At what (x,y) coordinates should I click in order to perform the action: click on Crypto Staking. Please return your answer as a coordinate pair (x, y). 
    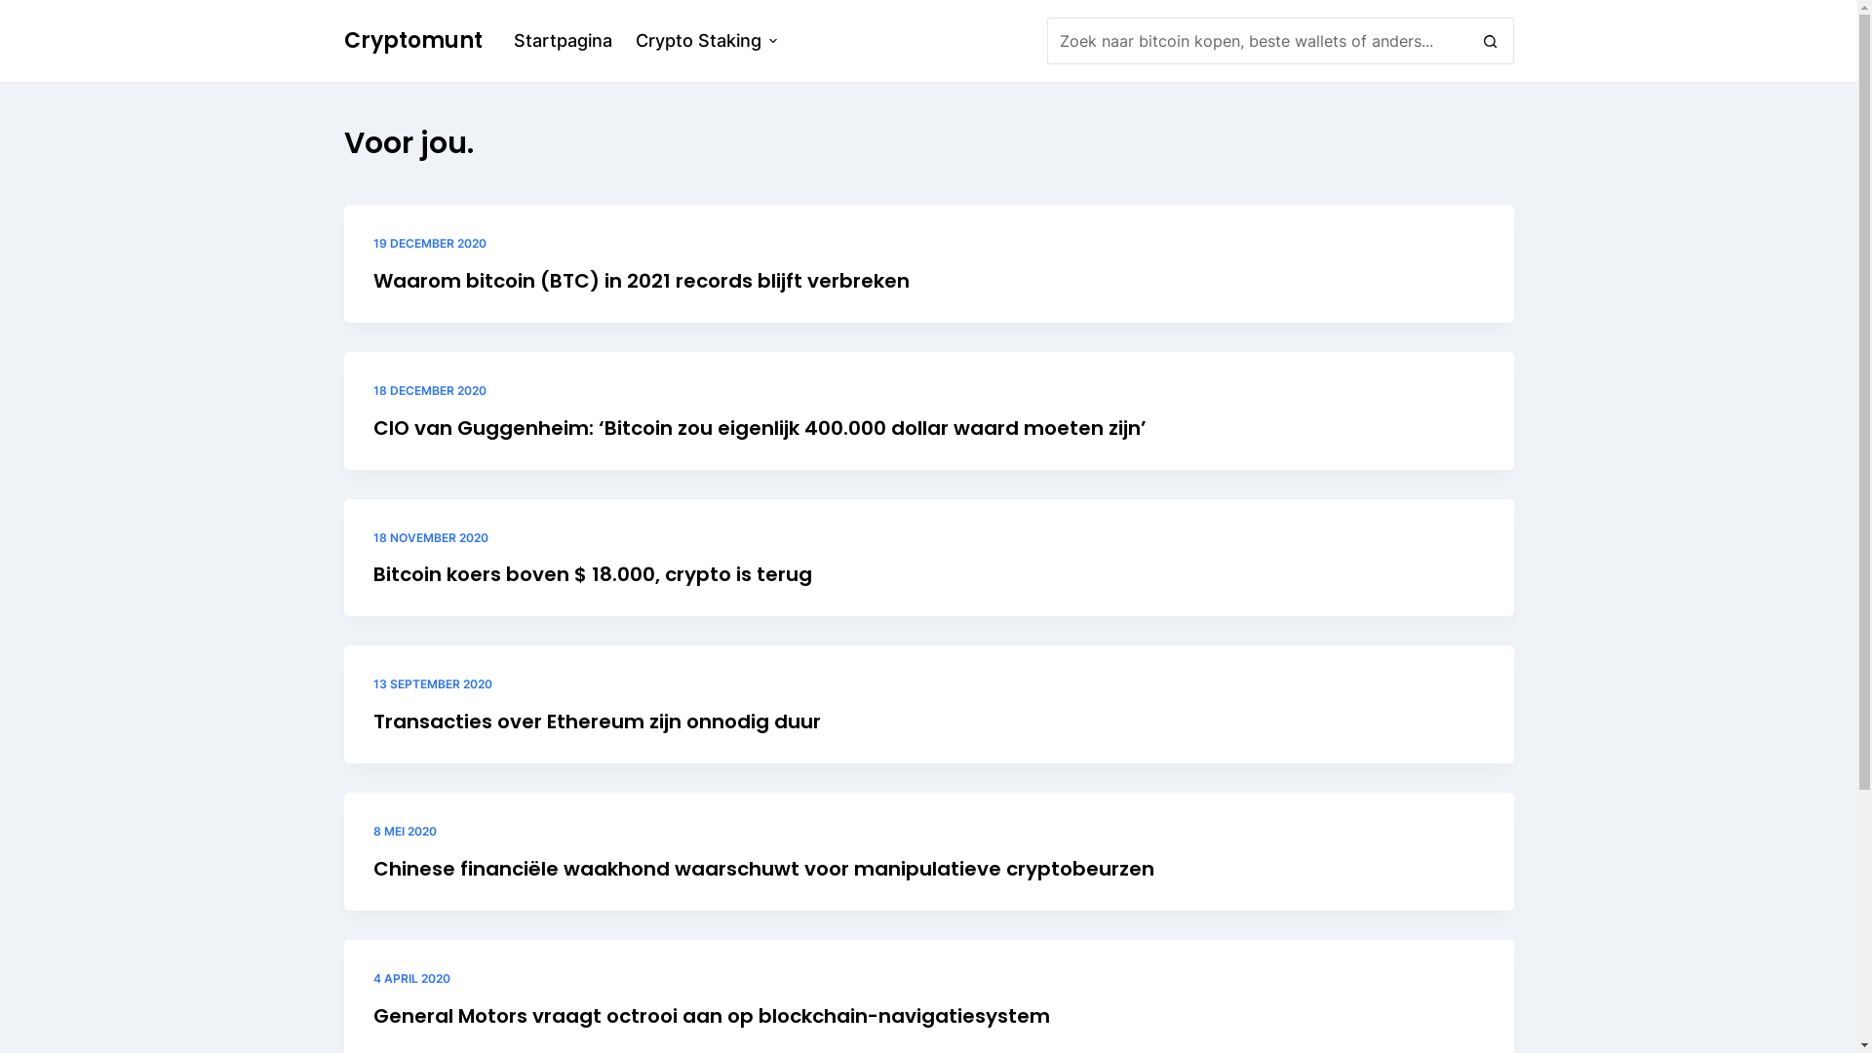
    Looking at the image, I should click on (707, 41).